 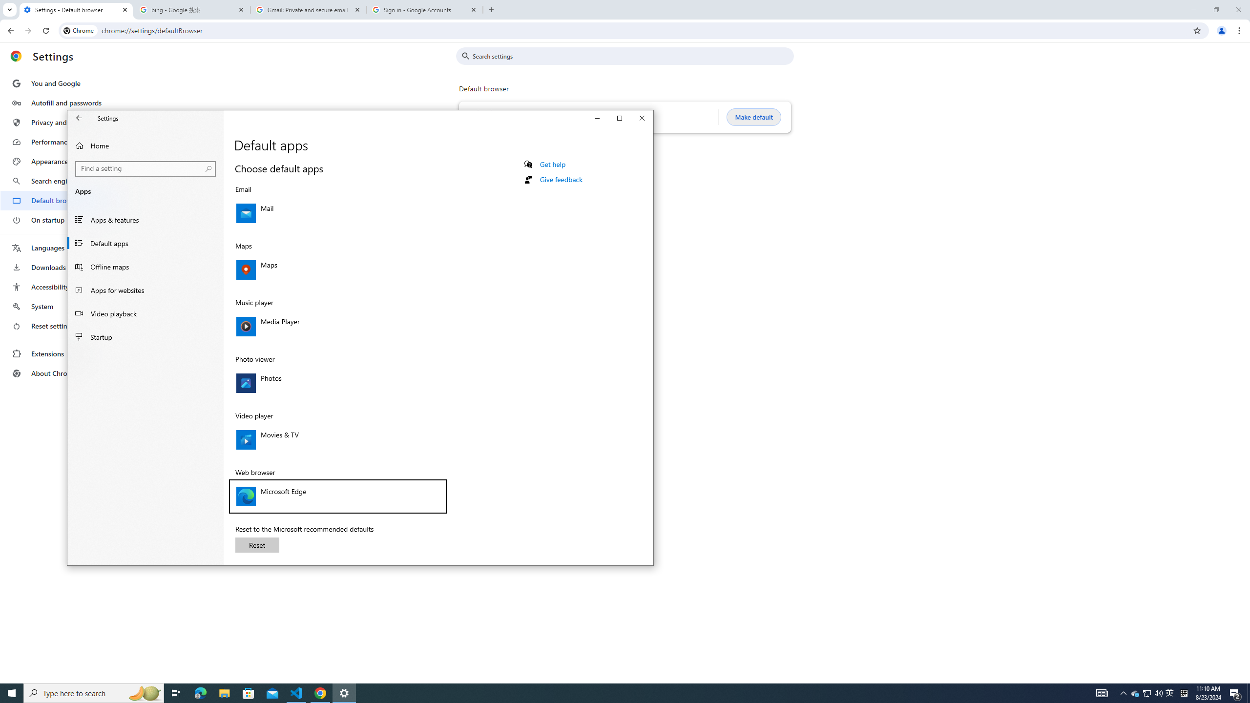 I want to click on Get help, so click(x=553, y=164).